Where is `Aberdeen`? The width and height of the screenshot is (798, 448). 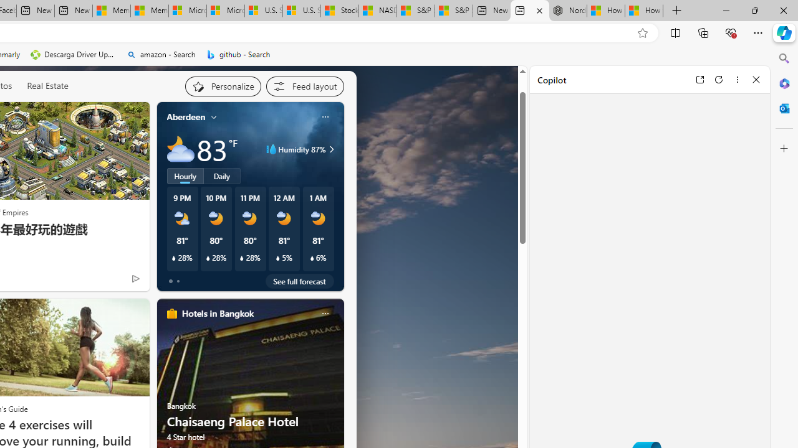 Aberdeen is located at coordinates (186, 117).